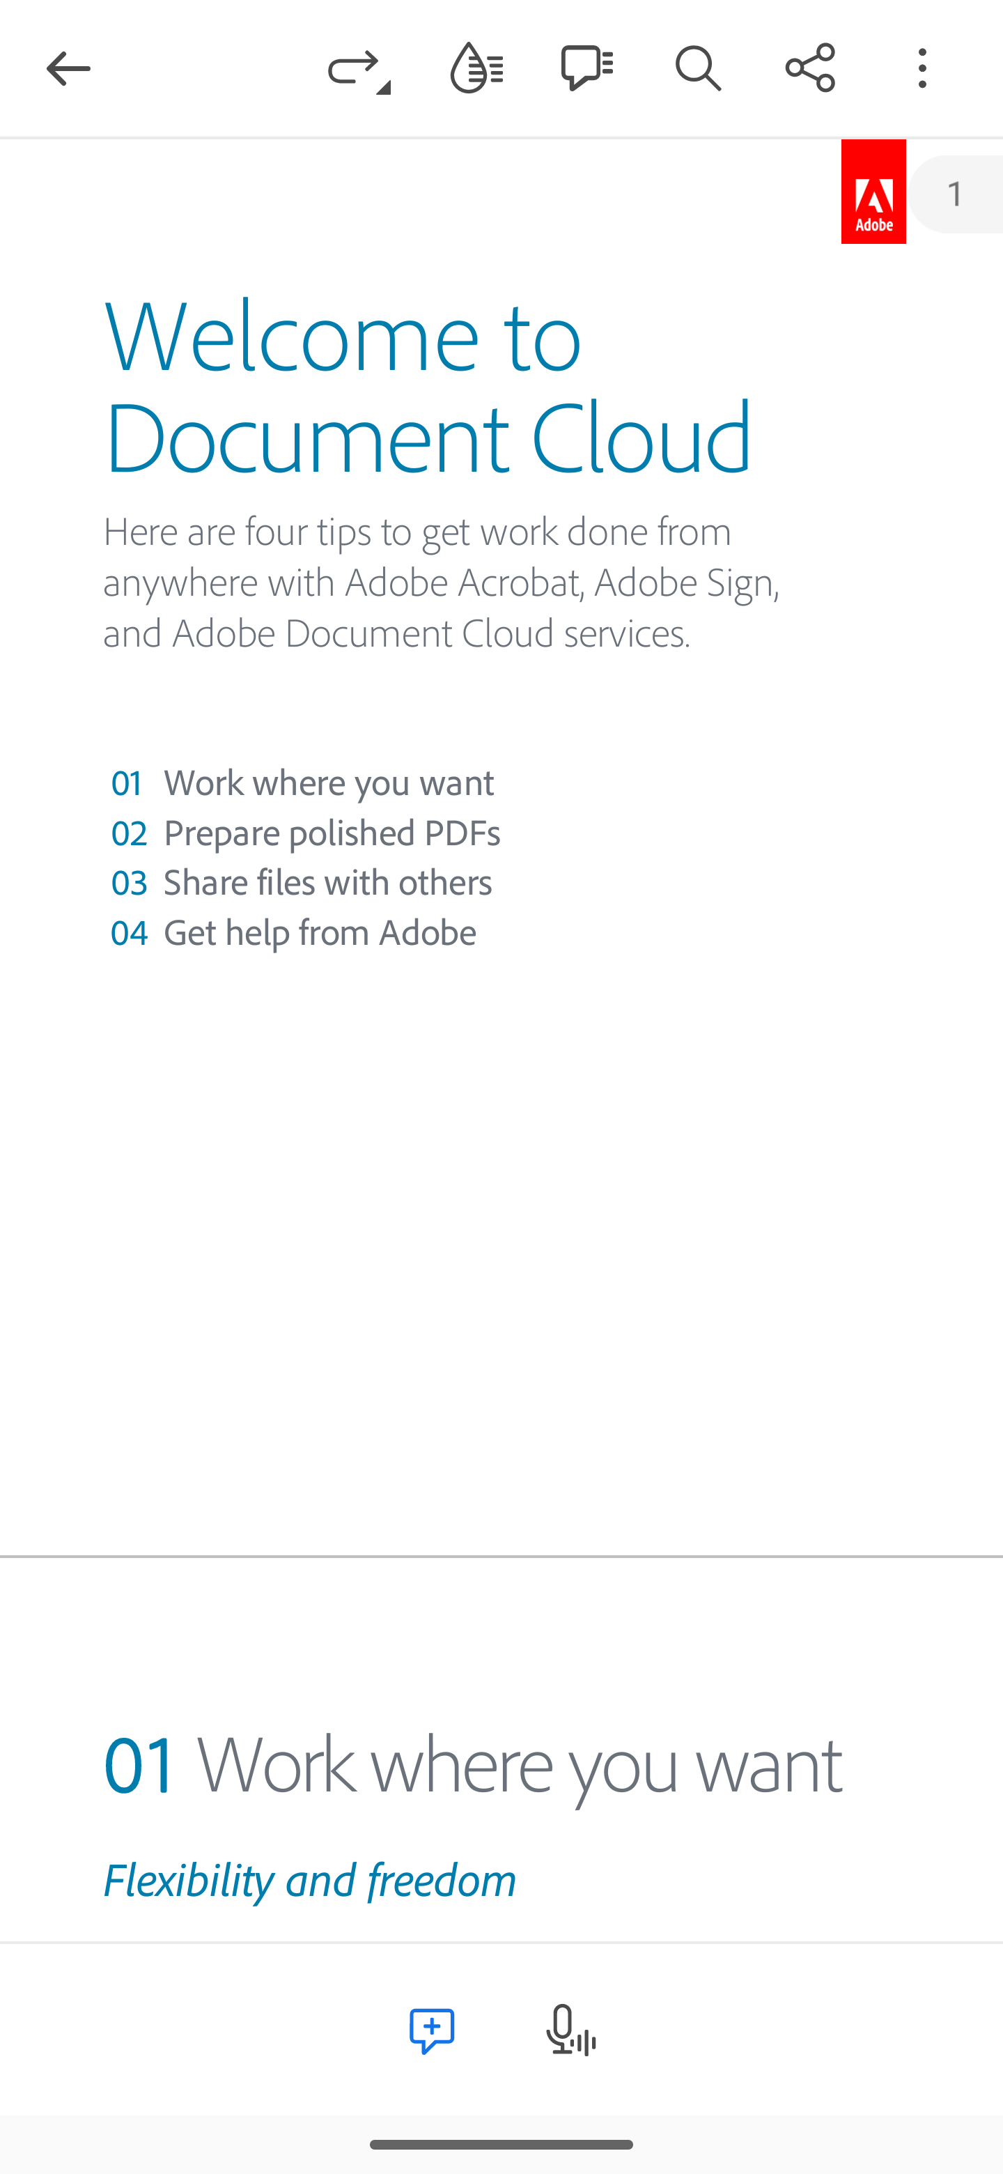 This screenshot has height=2174, width=1003. What do you see at coordinates (68, 68) in the screenshot?
I see `Back` at bounding box center [68, 68].